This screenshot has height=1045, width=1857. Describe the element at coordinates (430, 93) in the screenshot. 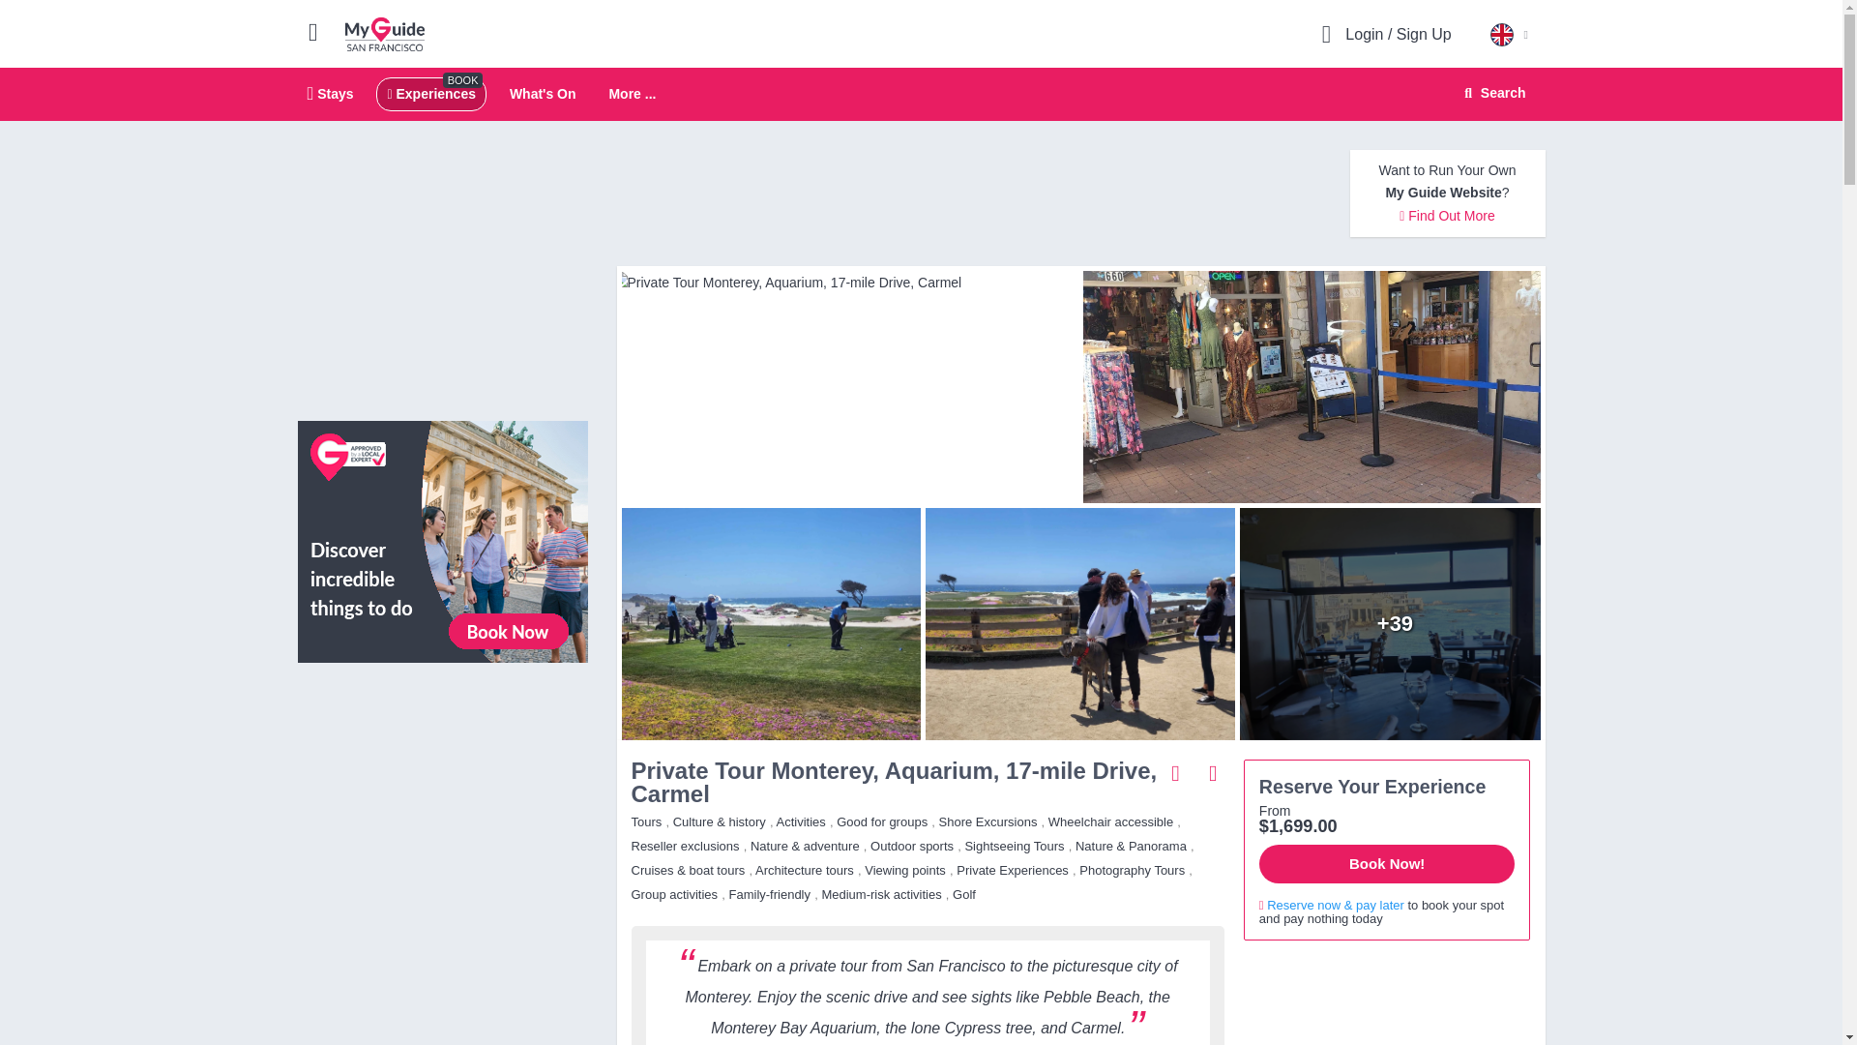

I see `Private Tour Monterey, Aquarium, 17-mile Drive, Carmel` at that location.